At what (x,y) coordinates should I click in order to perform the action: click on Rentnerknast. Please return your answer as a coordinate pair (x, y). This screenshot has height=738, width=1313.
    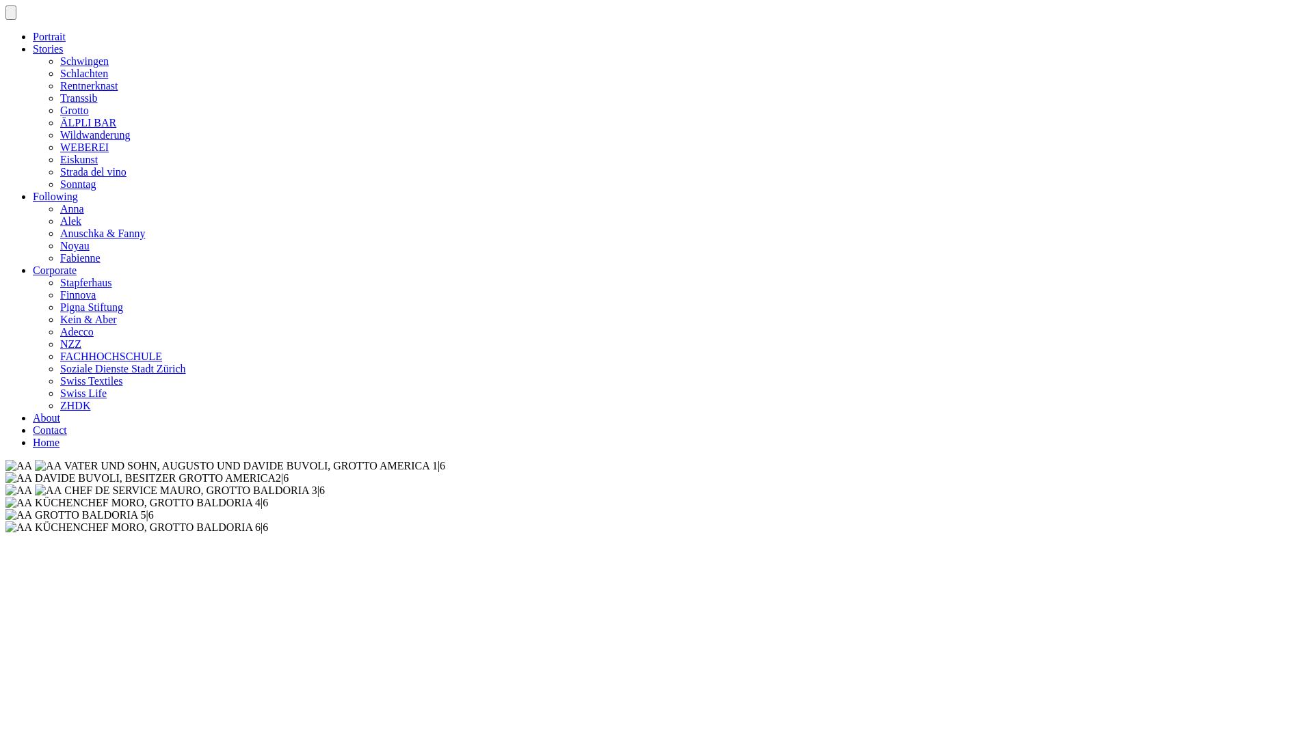
    Looking at the image, I should click on (89, 86).